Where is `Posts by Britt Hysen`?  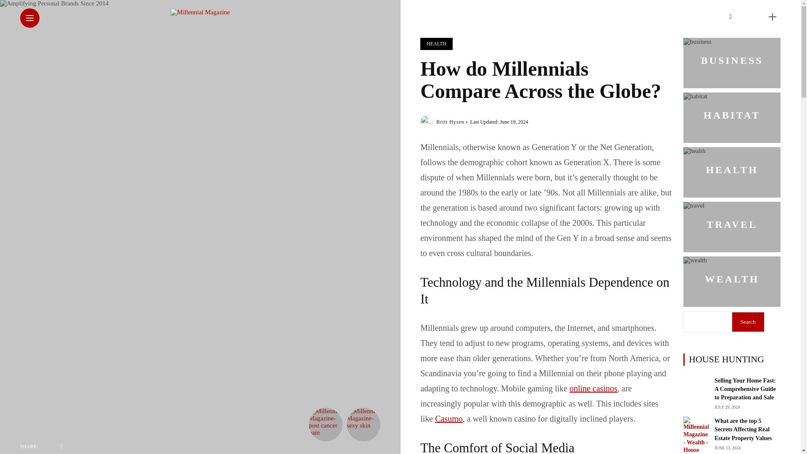 Posts by Britt Hysen is located at coordinates (451, 122).